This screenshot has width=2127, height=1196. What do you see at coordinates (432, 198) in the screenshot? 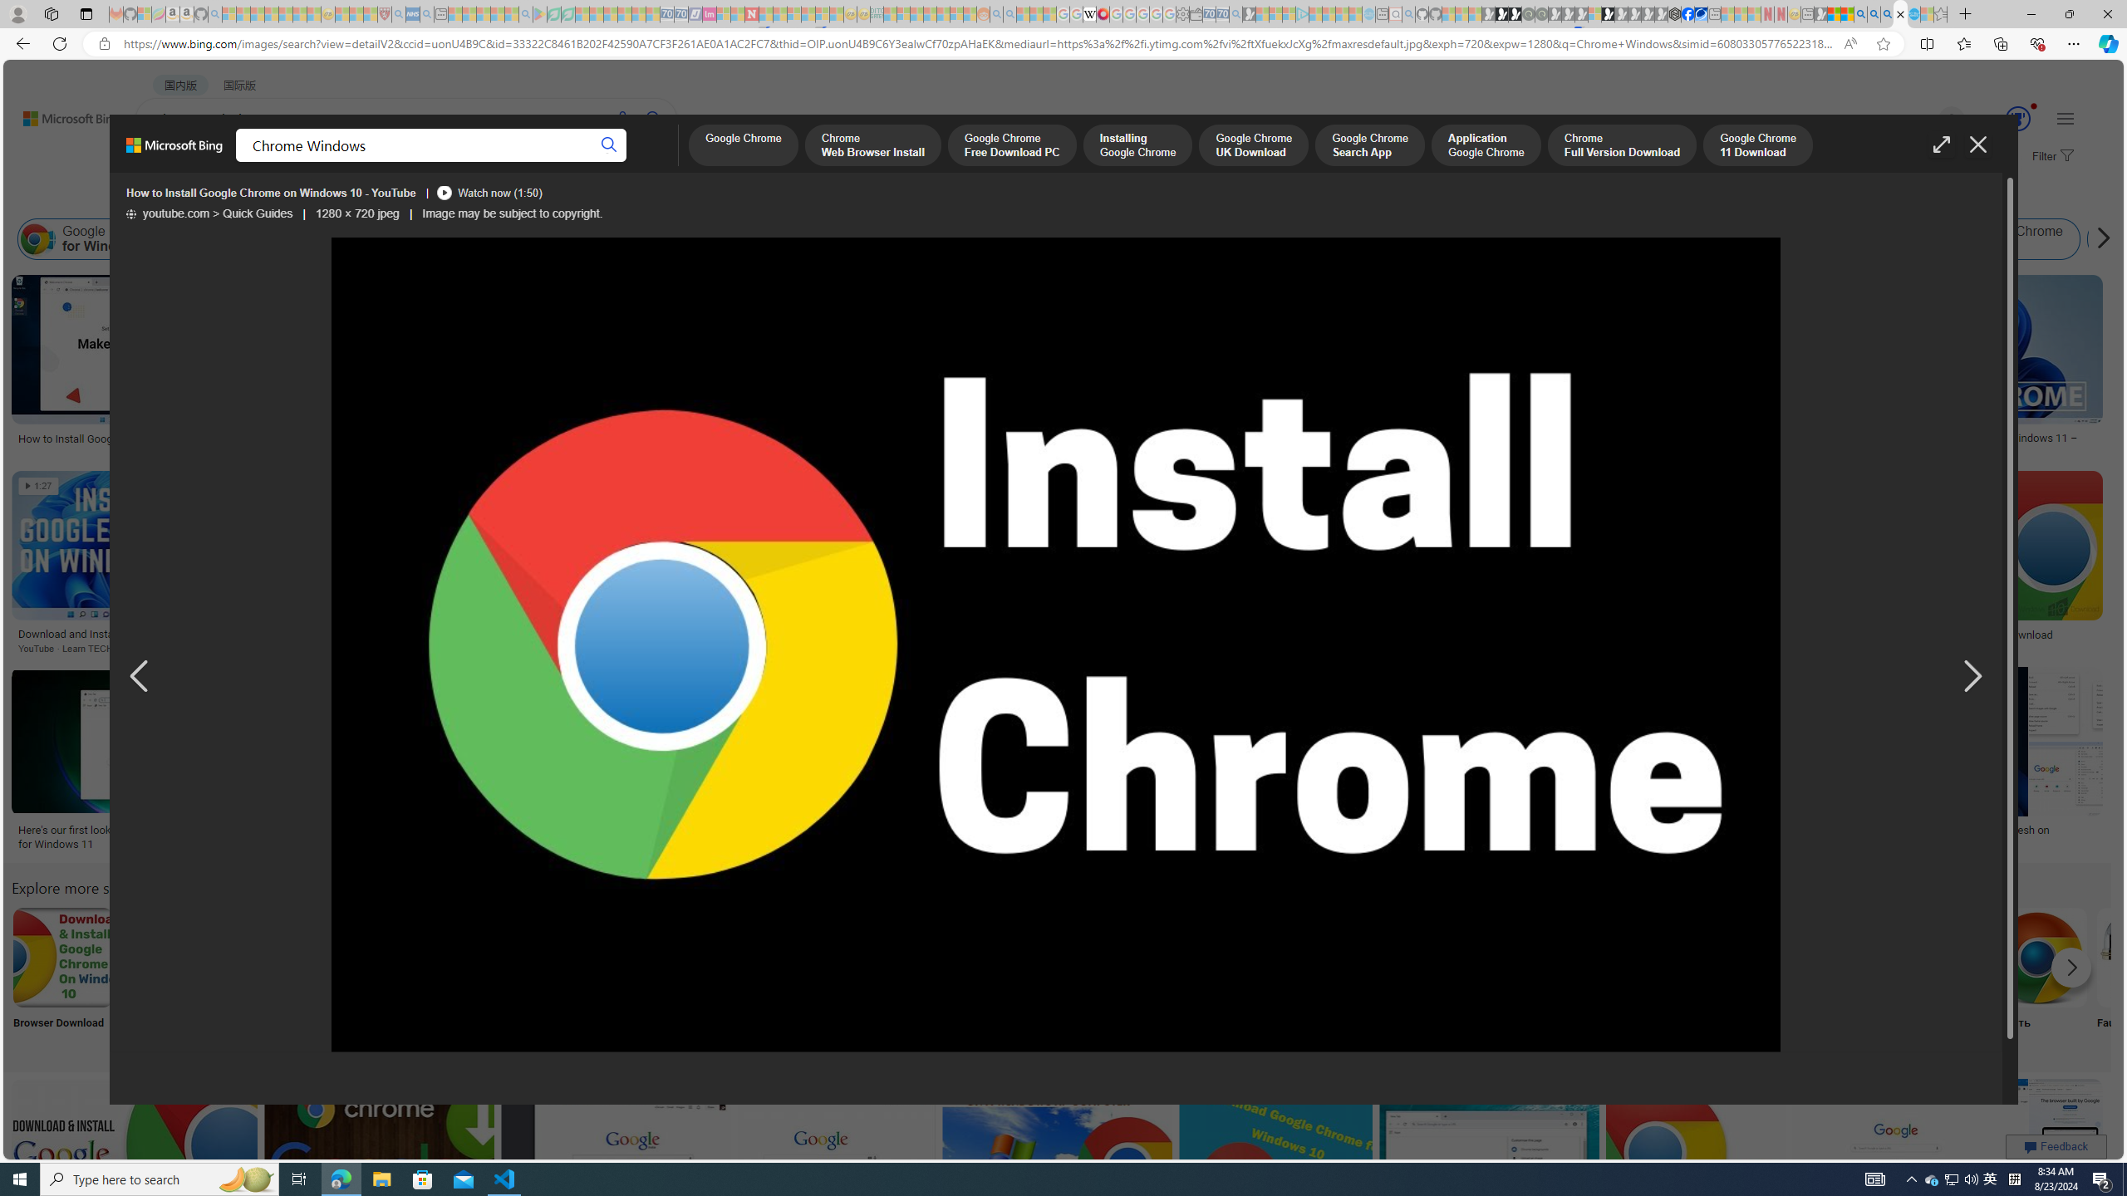
I see `People` at bounding box center [432, 198].